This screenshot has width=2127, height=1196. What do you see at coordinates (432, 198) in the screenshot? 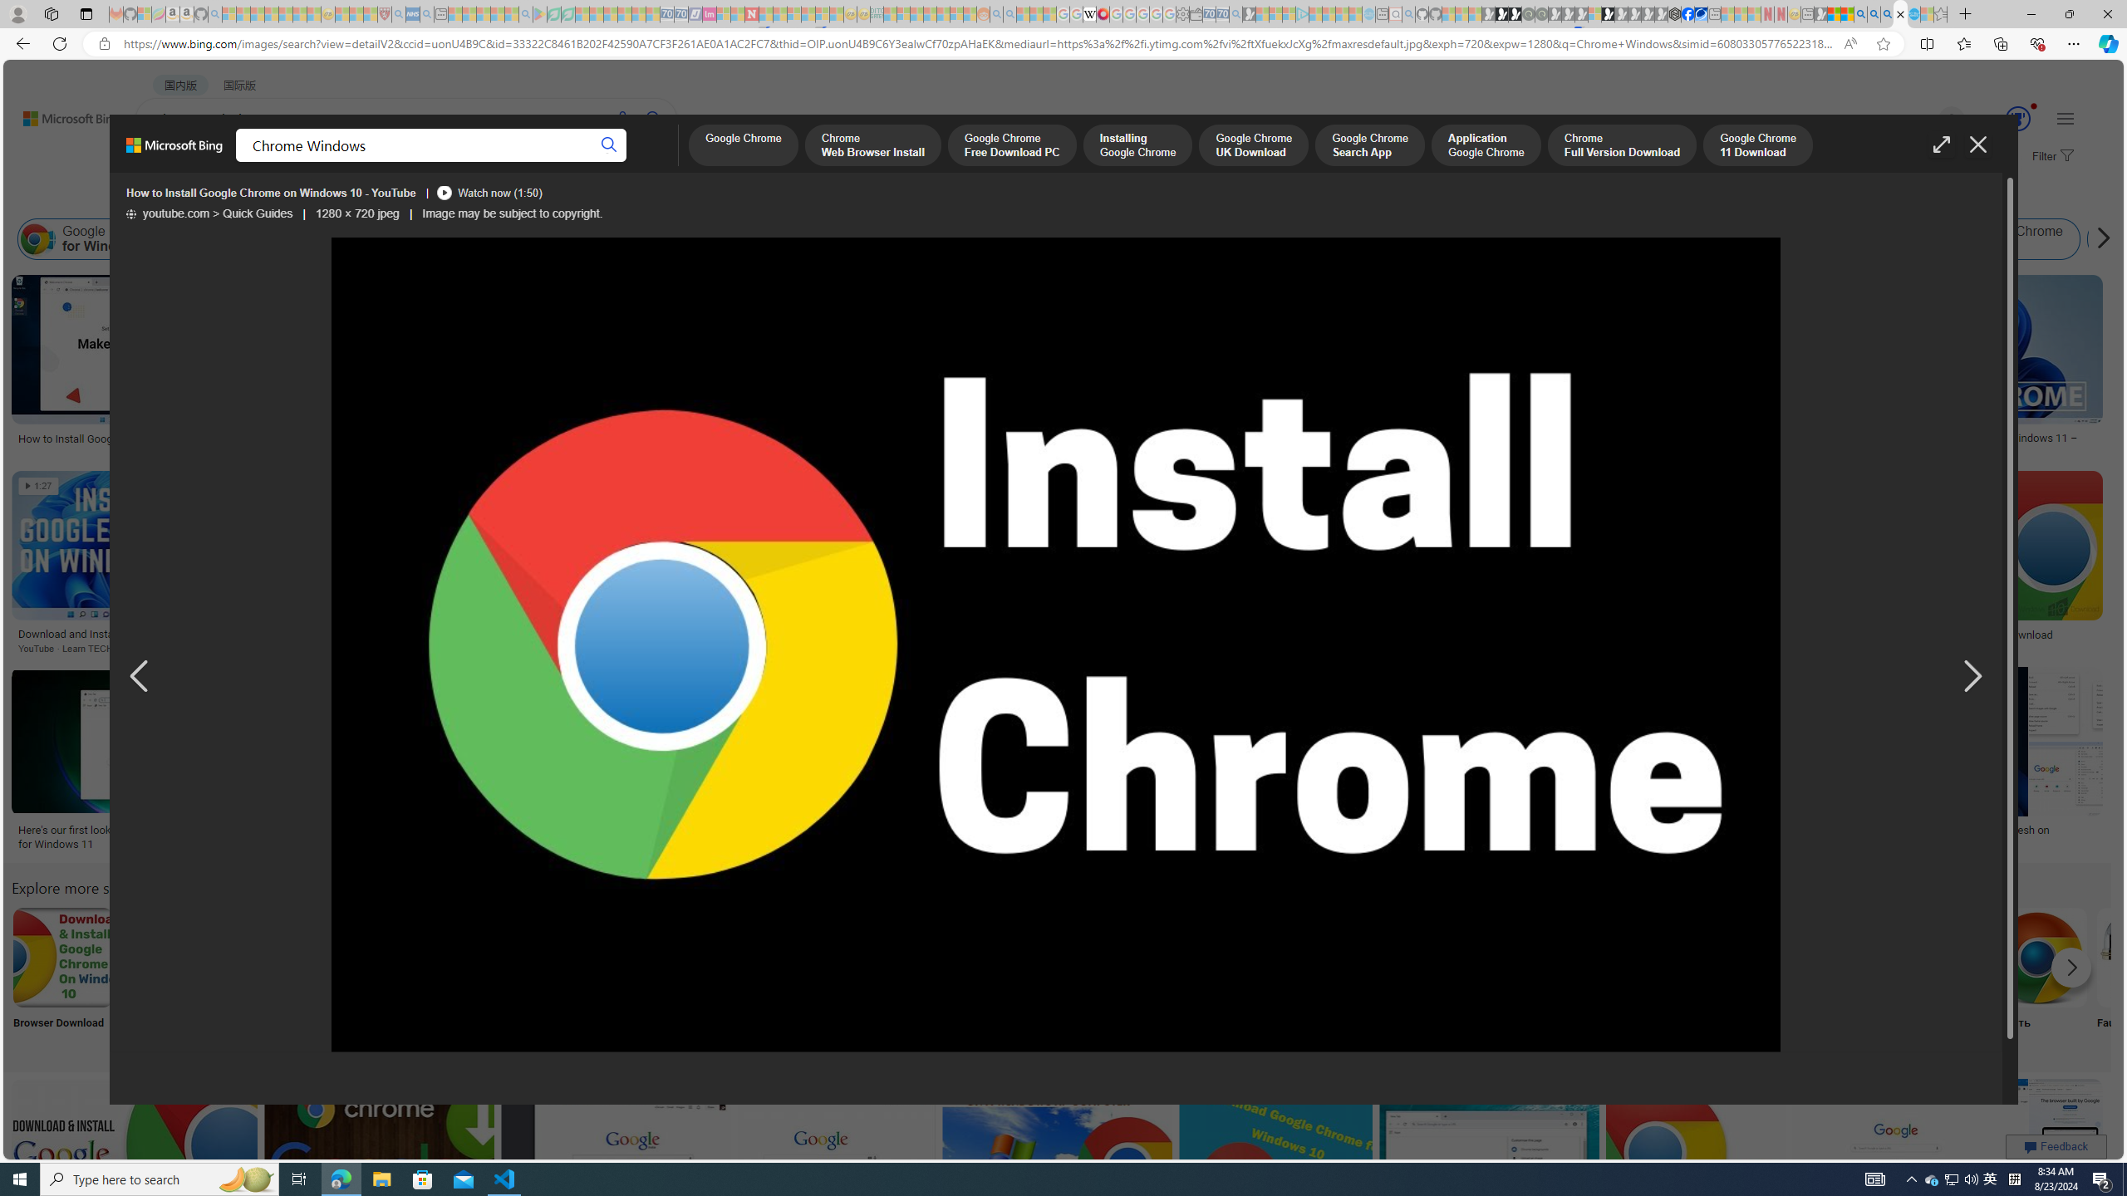
I see `People` at bounding box center [432, 198].